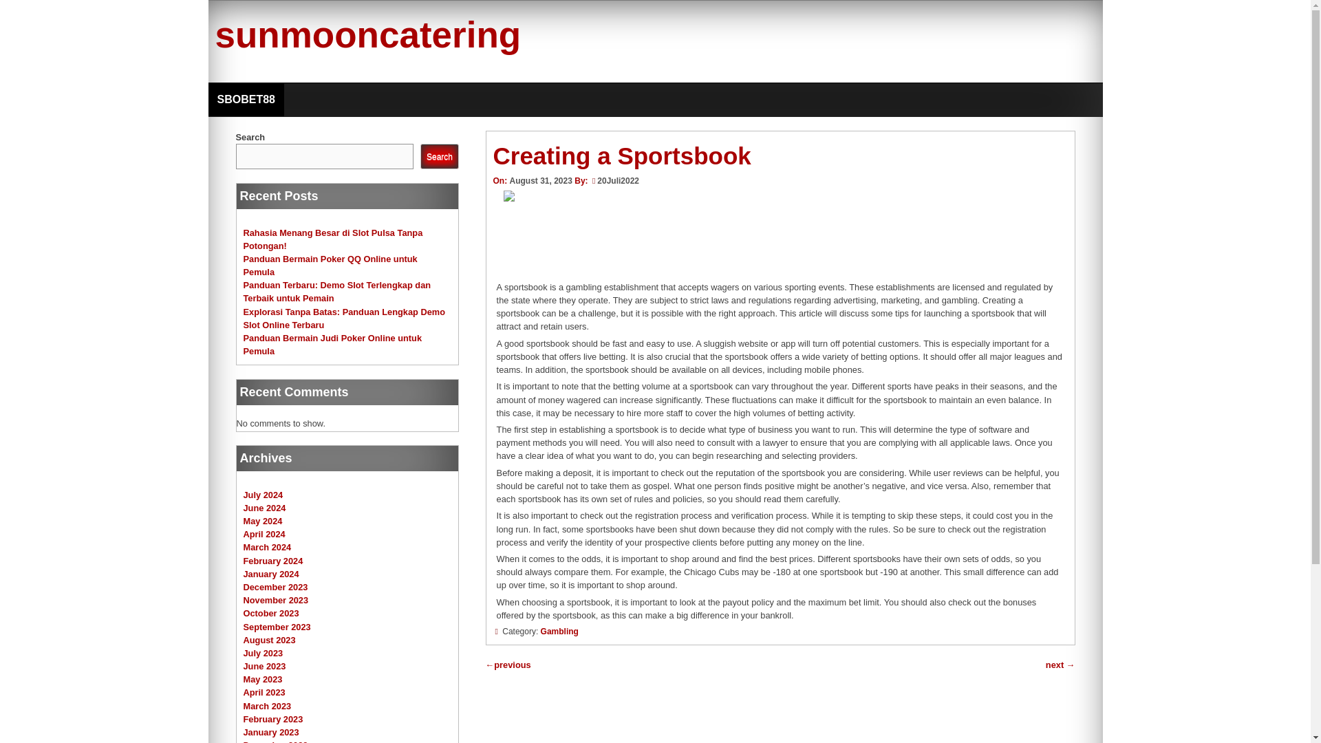 This screenshot has height=743, width=1321. I want to click on Gambling, so click(559, 632).